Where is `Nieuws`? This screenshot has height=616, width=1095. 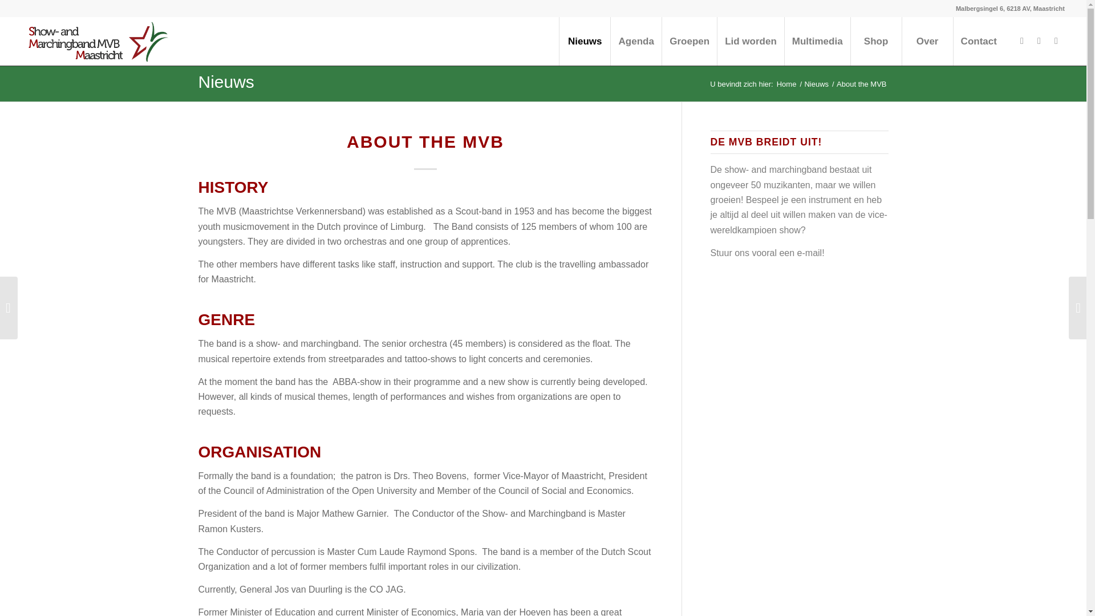 Nieuws is located at coordinates (226, 82).